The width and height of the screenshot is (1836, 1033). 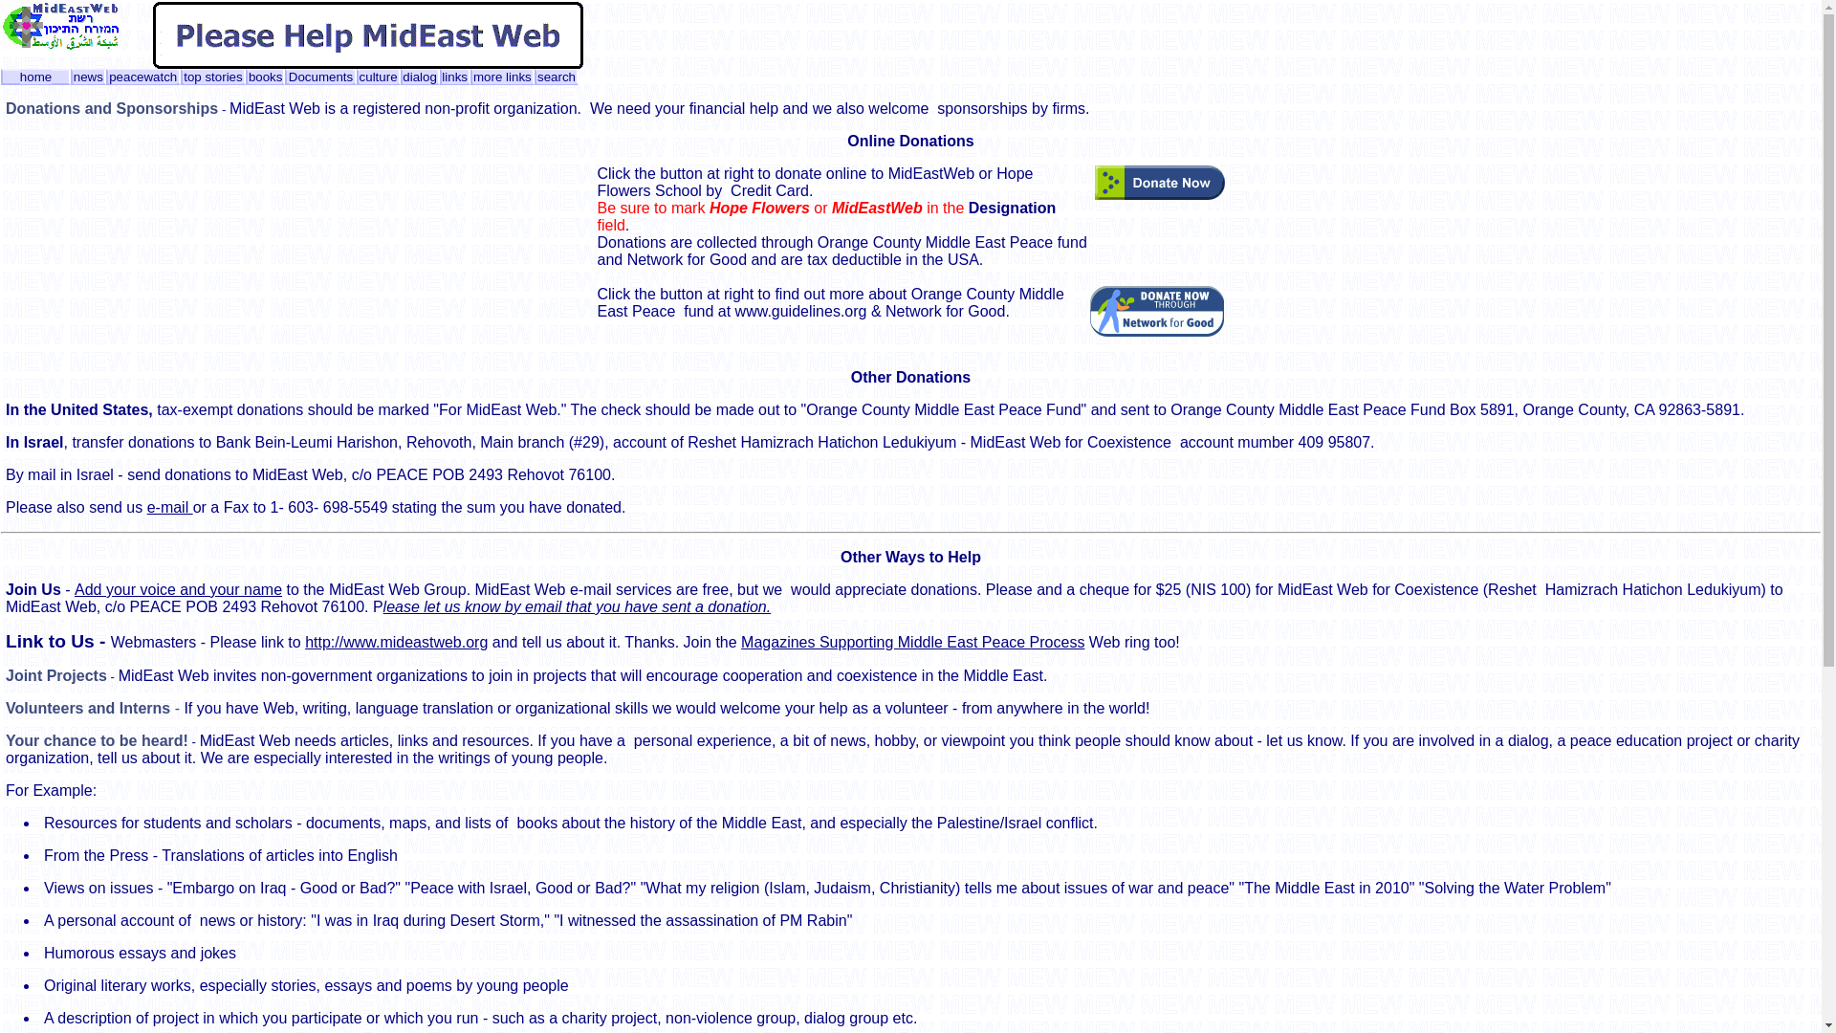 What do you see at coordinates (319, 77) in the screenshot?
I see `Documents` at bounding box center [319, 77].